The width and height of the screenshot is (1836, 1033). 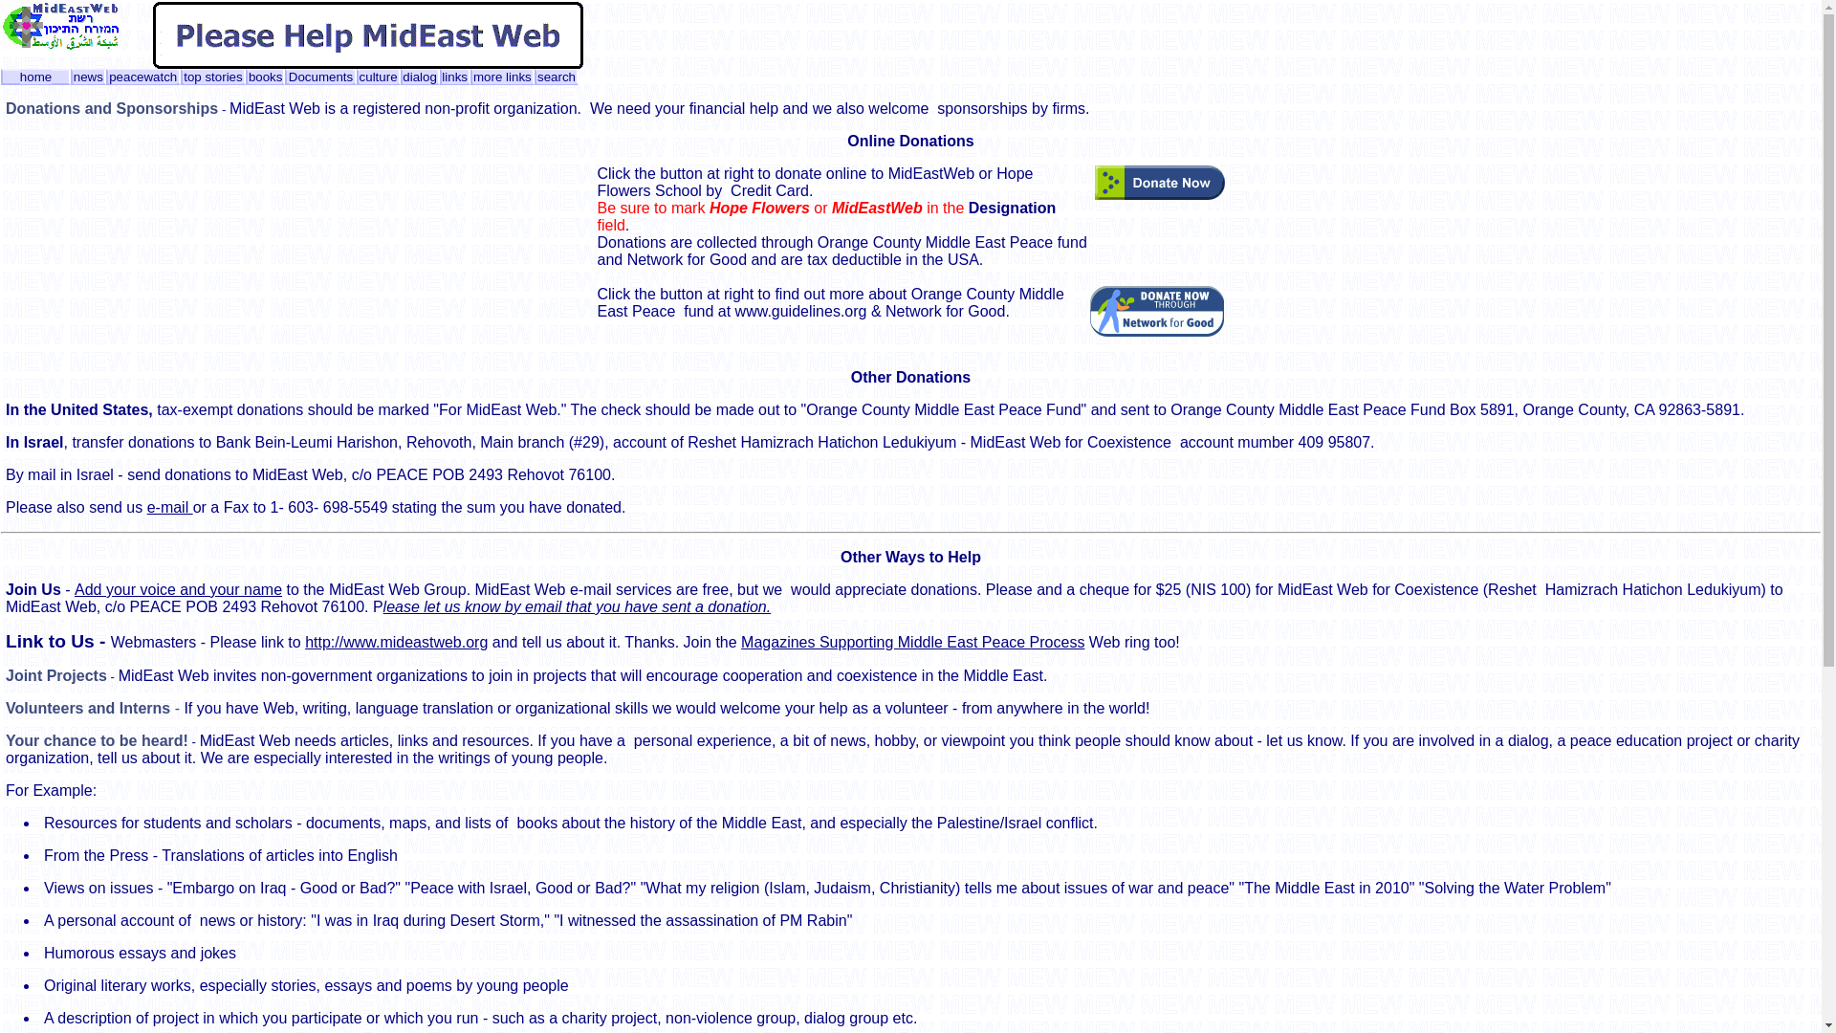 What do you see at coordinates (319, 77) in the screenshot?
I see `Documents` at bounding box center [319, 77].